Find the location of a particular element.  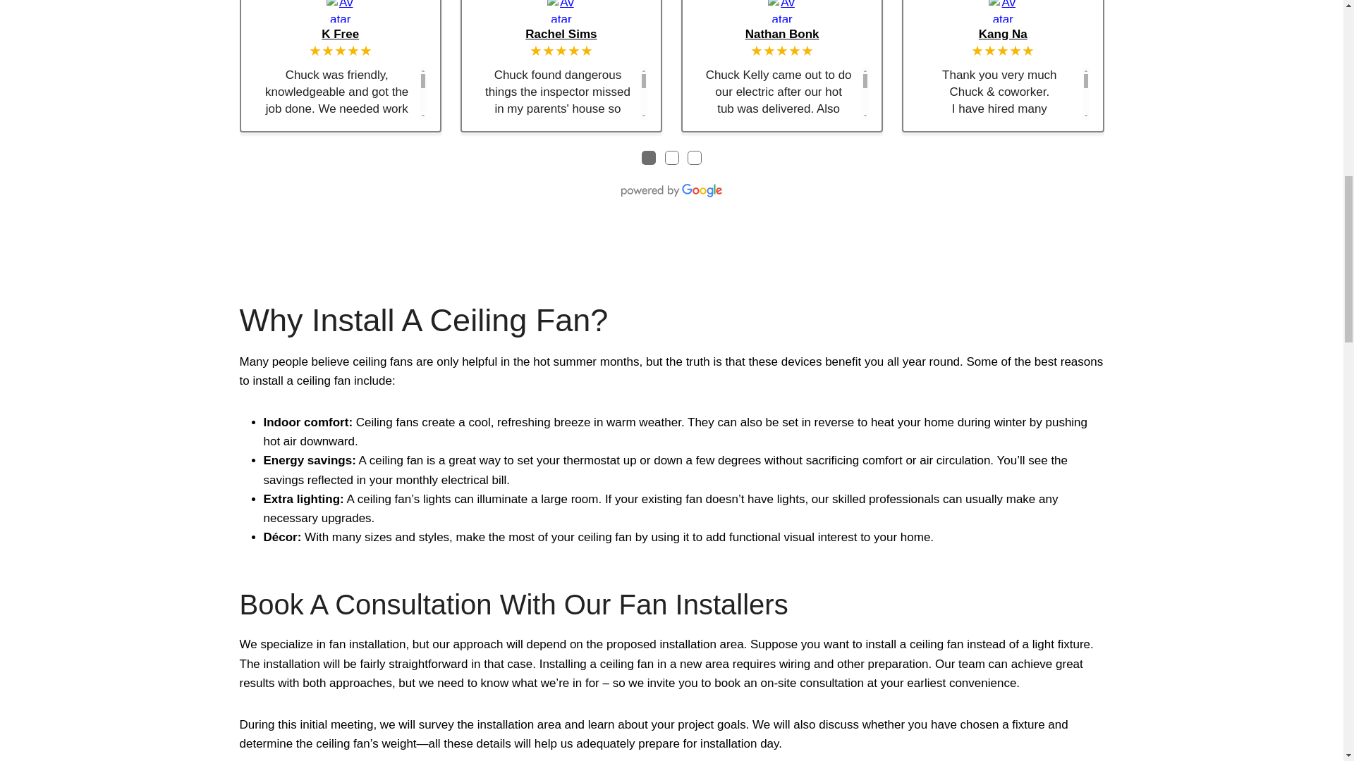

K Free is located at coordinates (340, 34).